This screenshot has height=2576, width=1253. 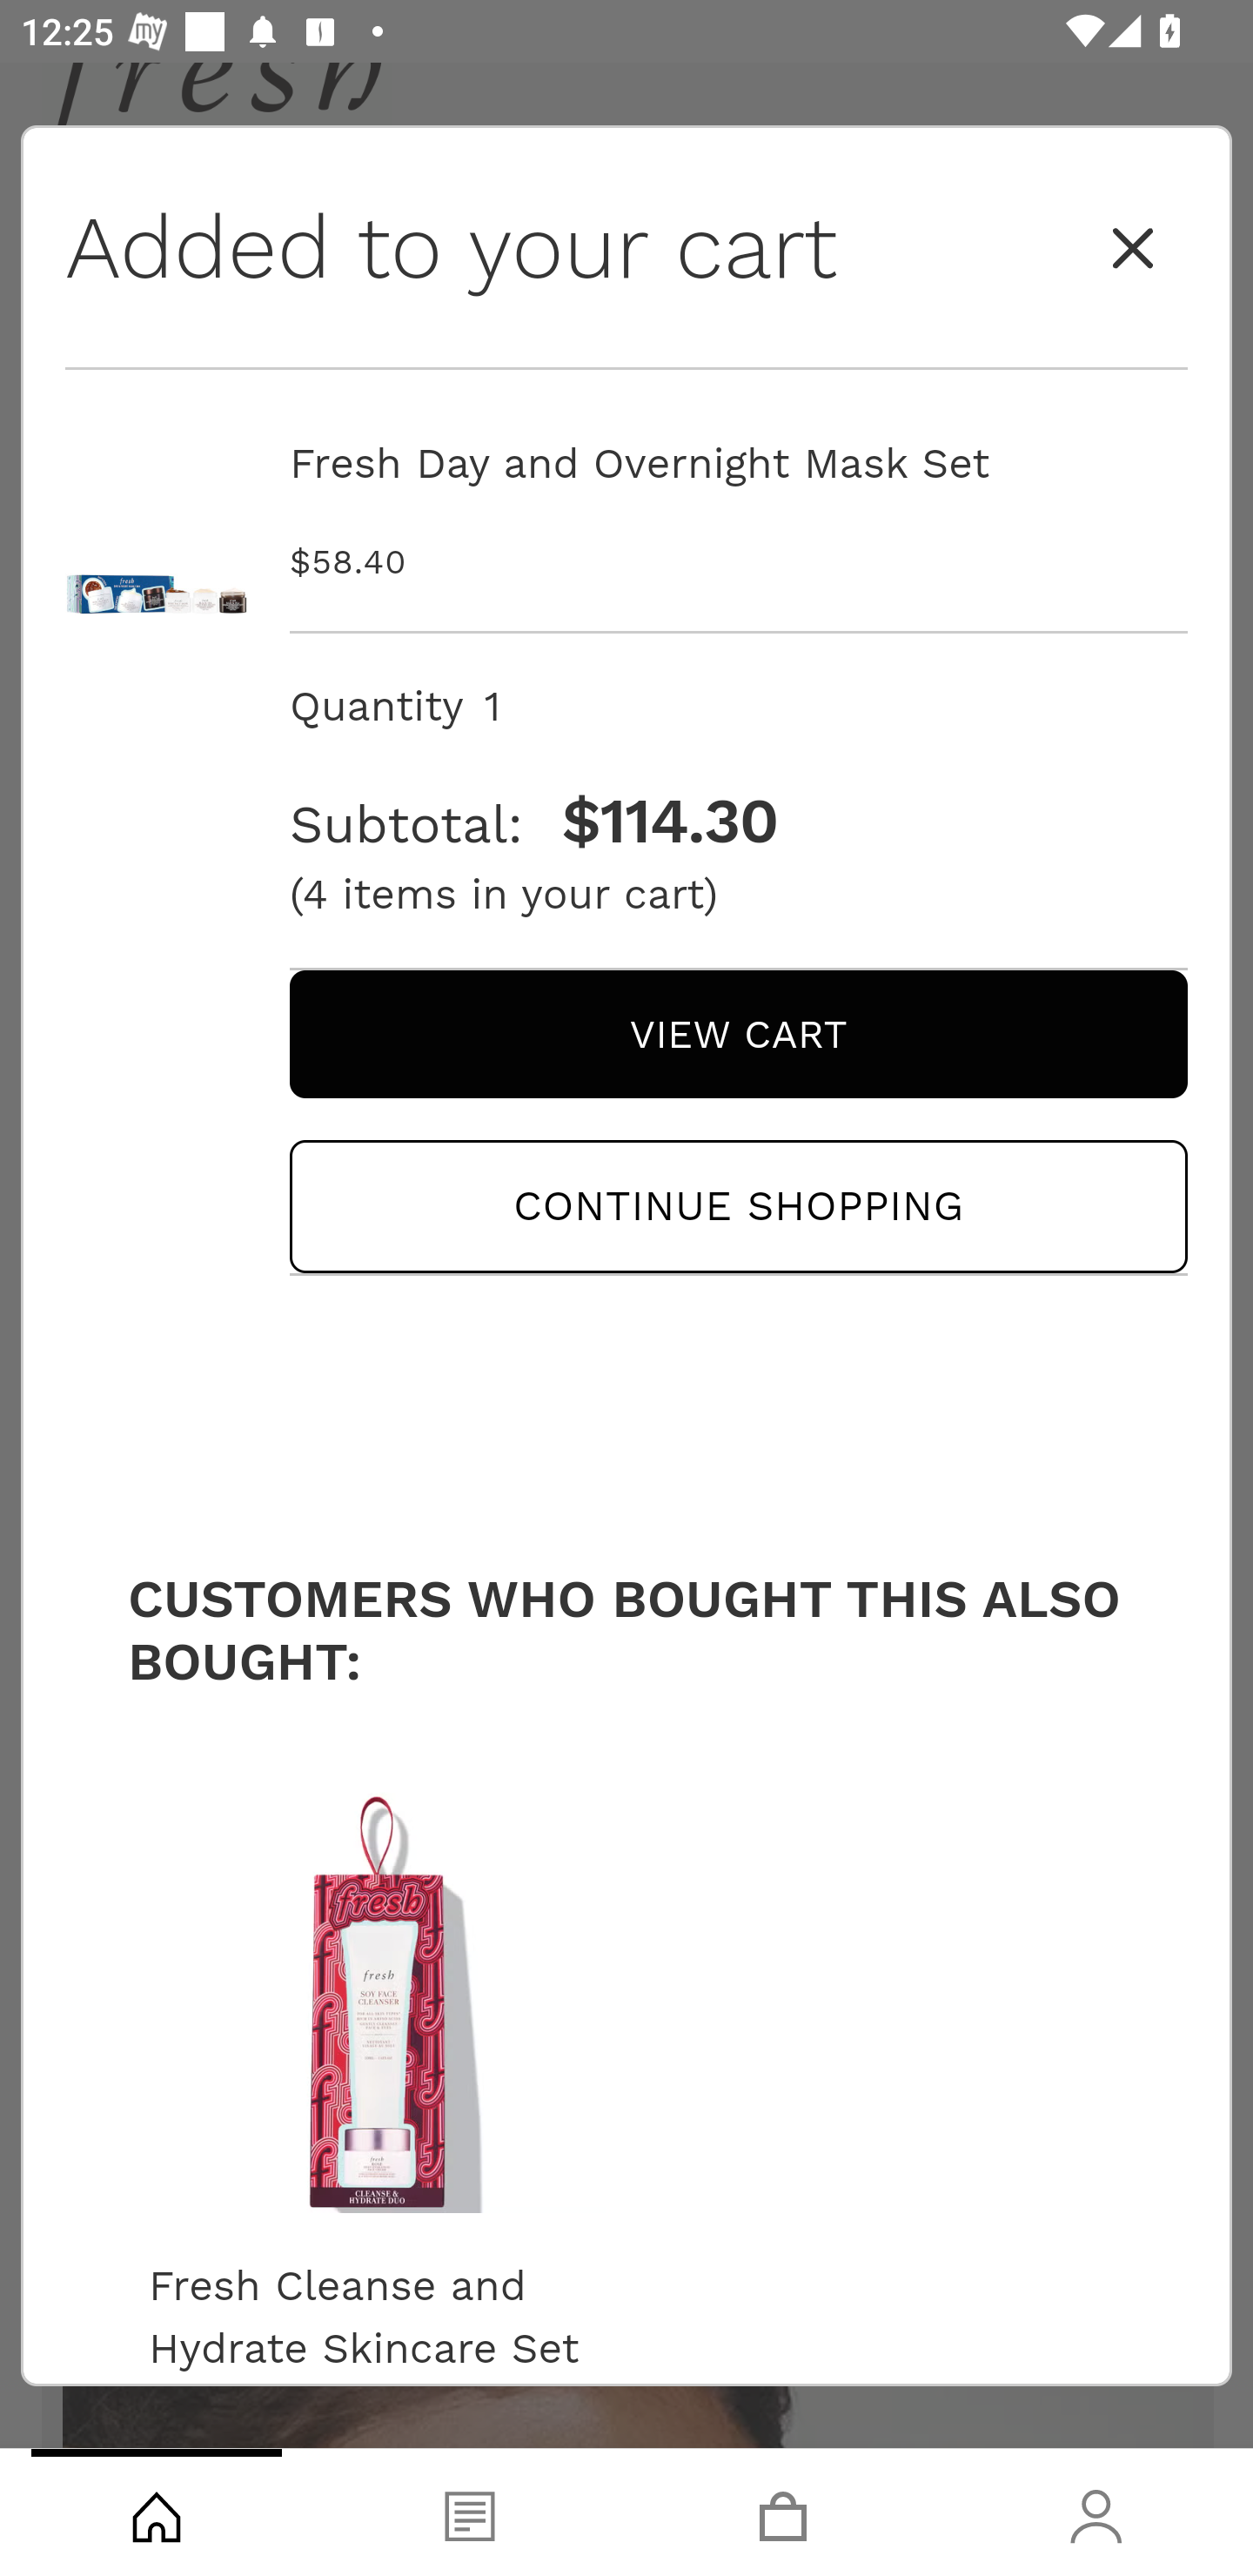 What do you see at coordinates (783, 2512) in the screenshot?
I see `Basket, tab, 3 of 4` at bounding box center [783, 2512].